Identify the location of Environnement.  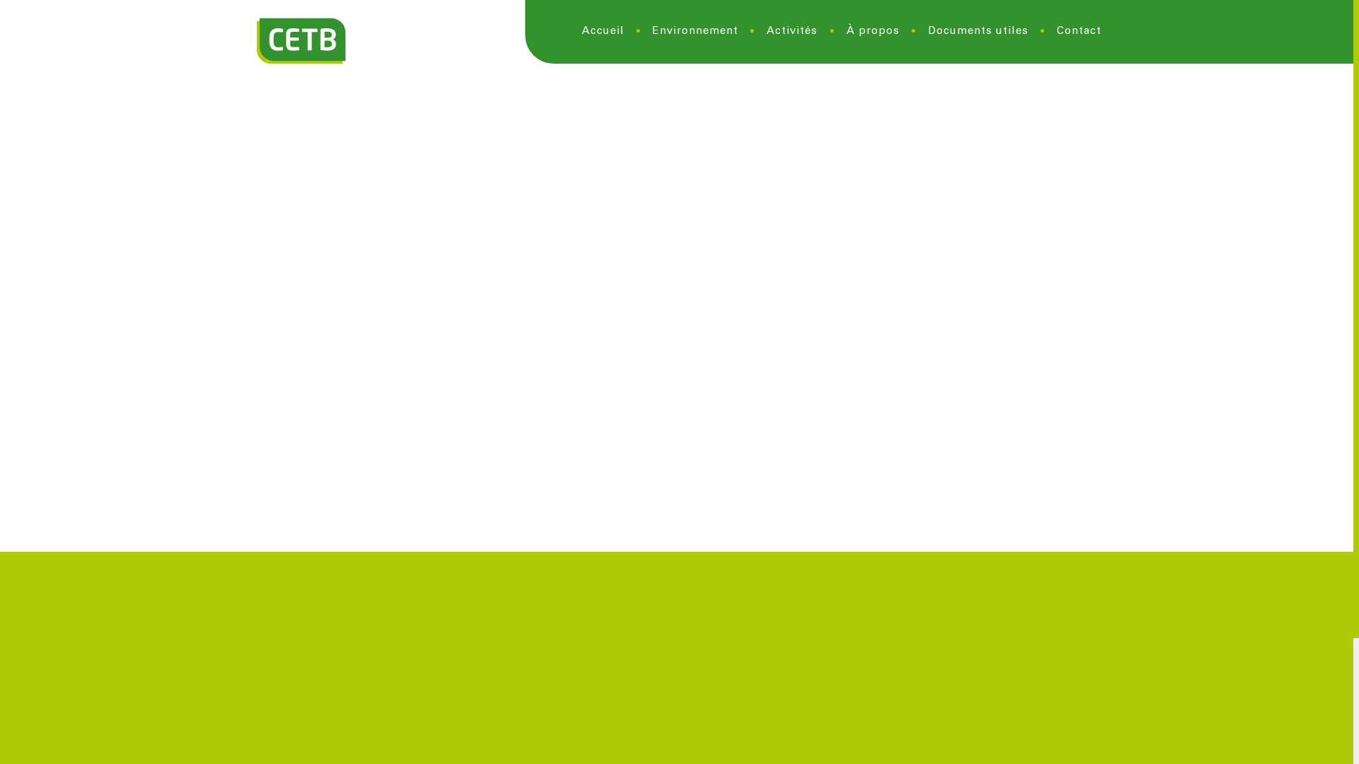
(695, 32).